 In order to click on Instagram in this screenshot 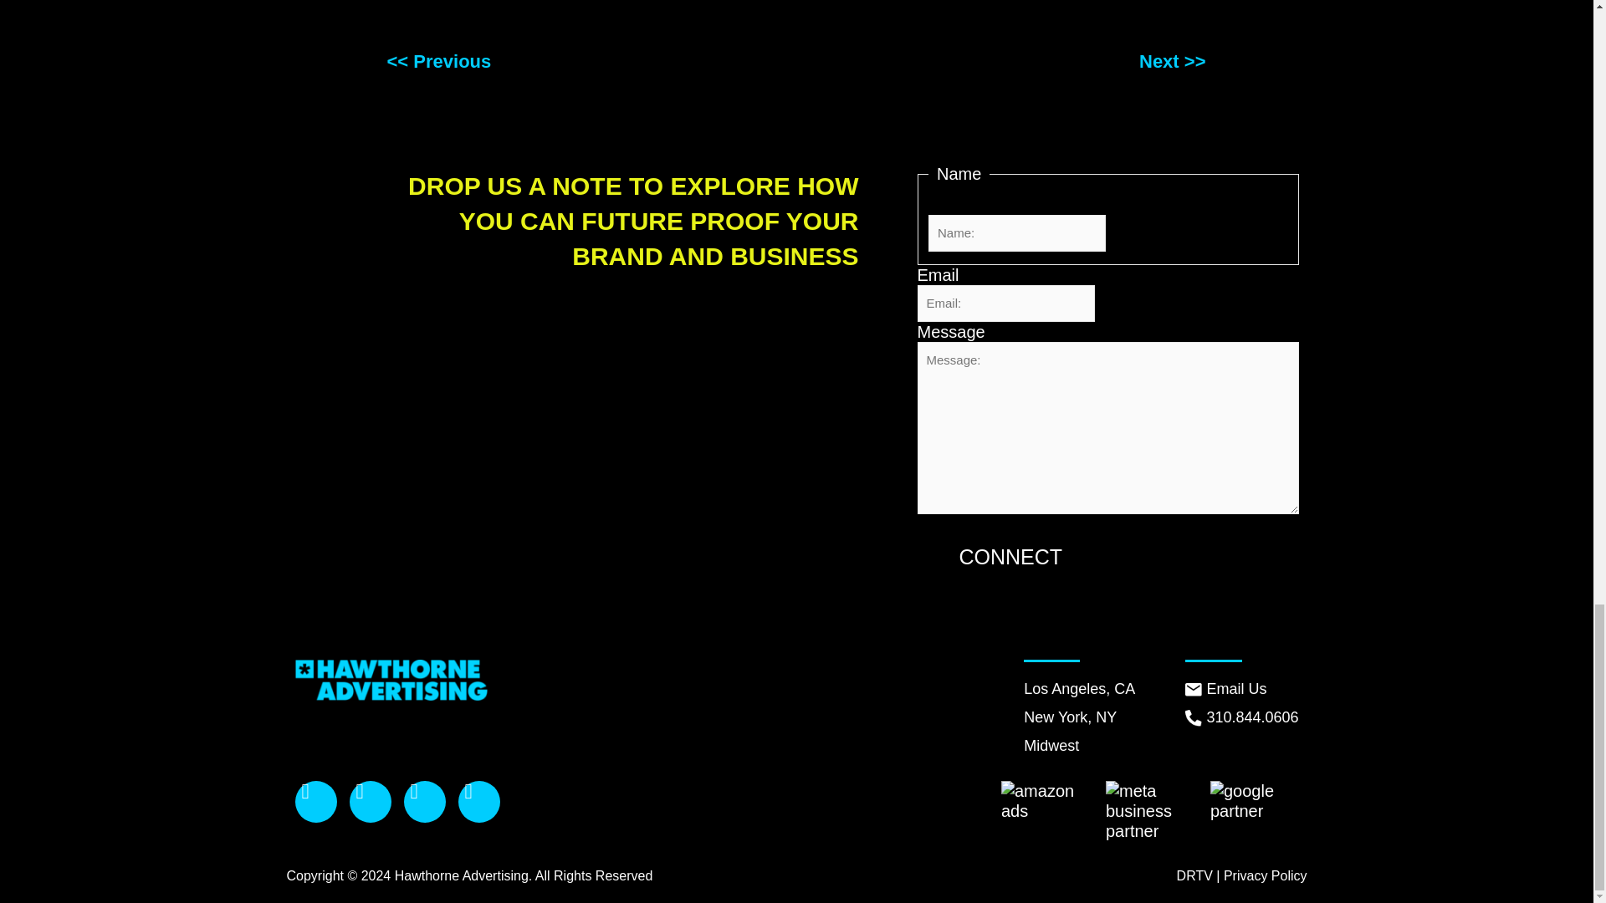, I will do `click(371, 801)`.